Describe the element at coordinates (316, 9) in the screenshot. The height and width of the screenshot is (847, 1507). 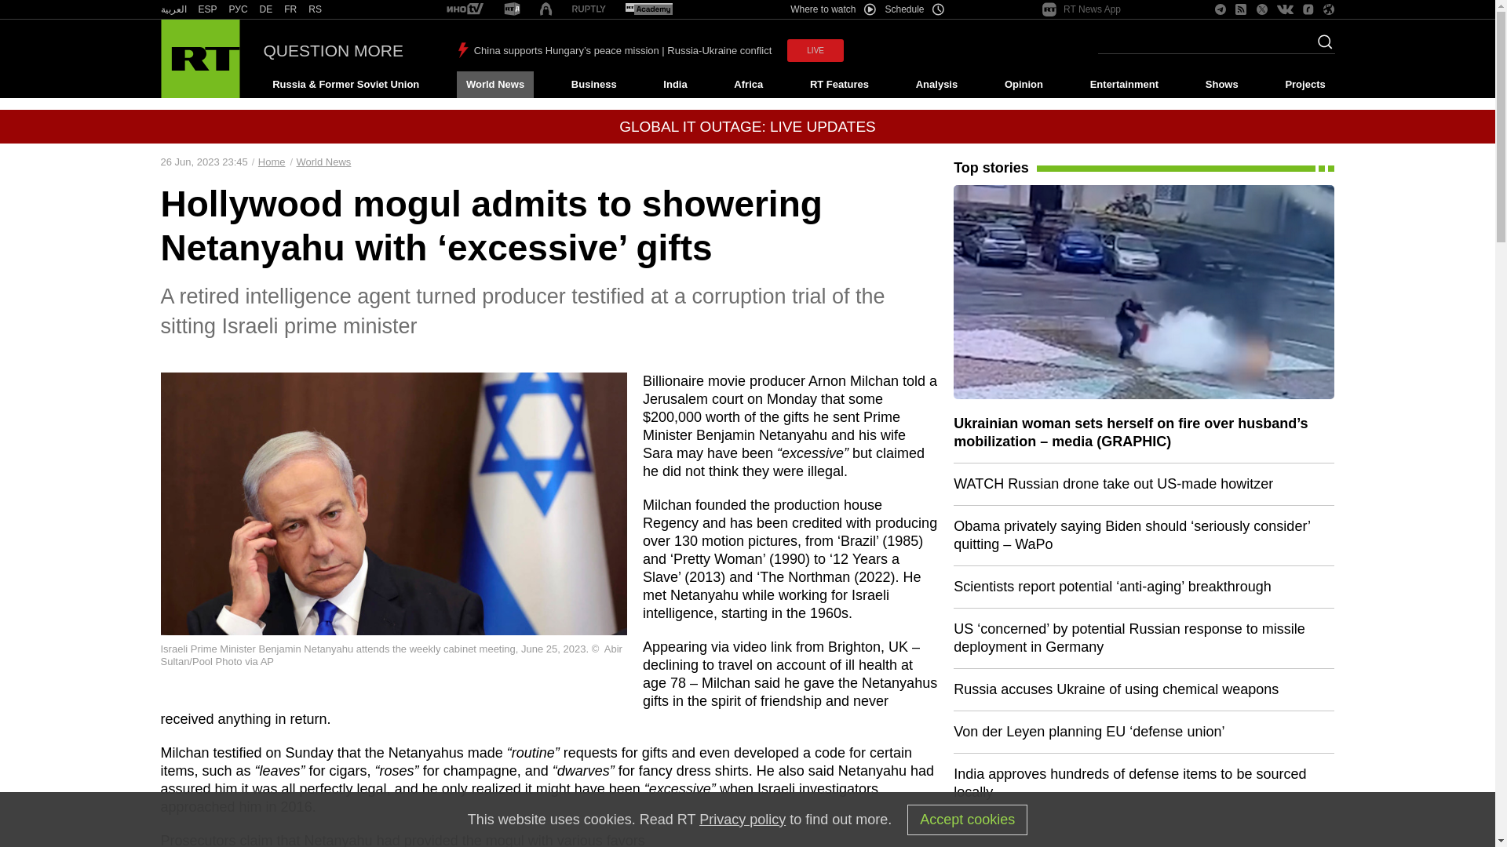
I see `RT ` at that location.